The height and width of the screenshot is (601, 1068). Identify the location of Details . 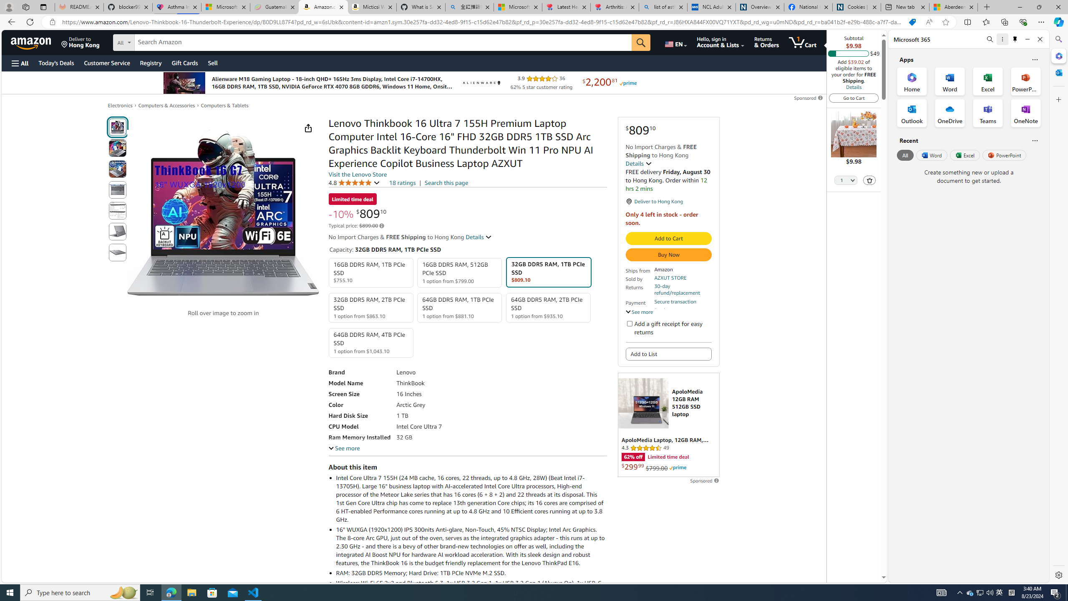
(479, 237).